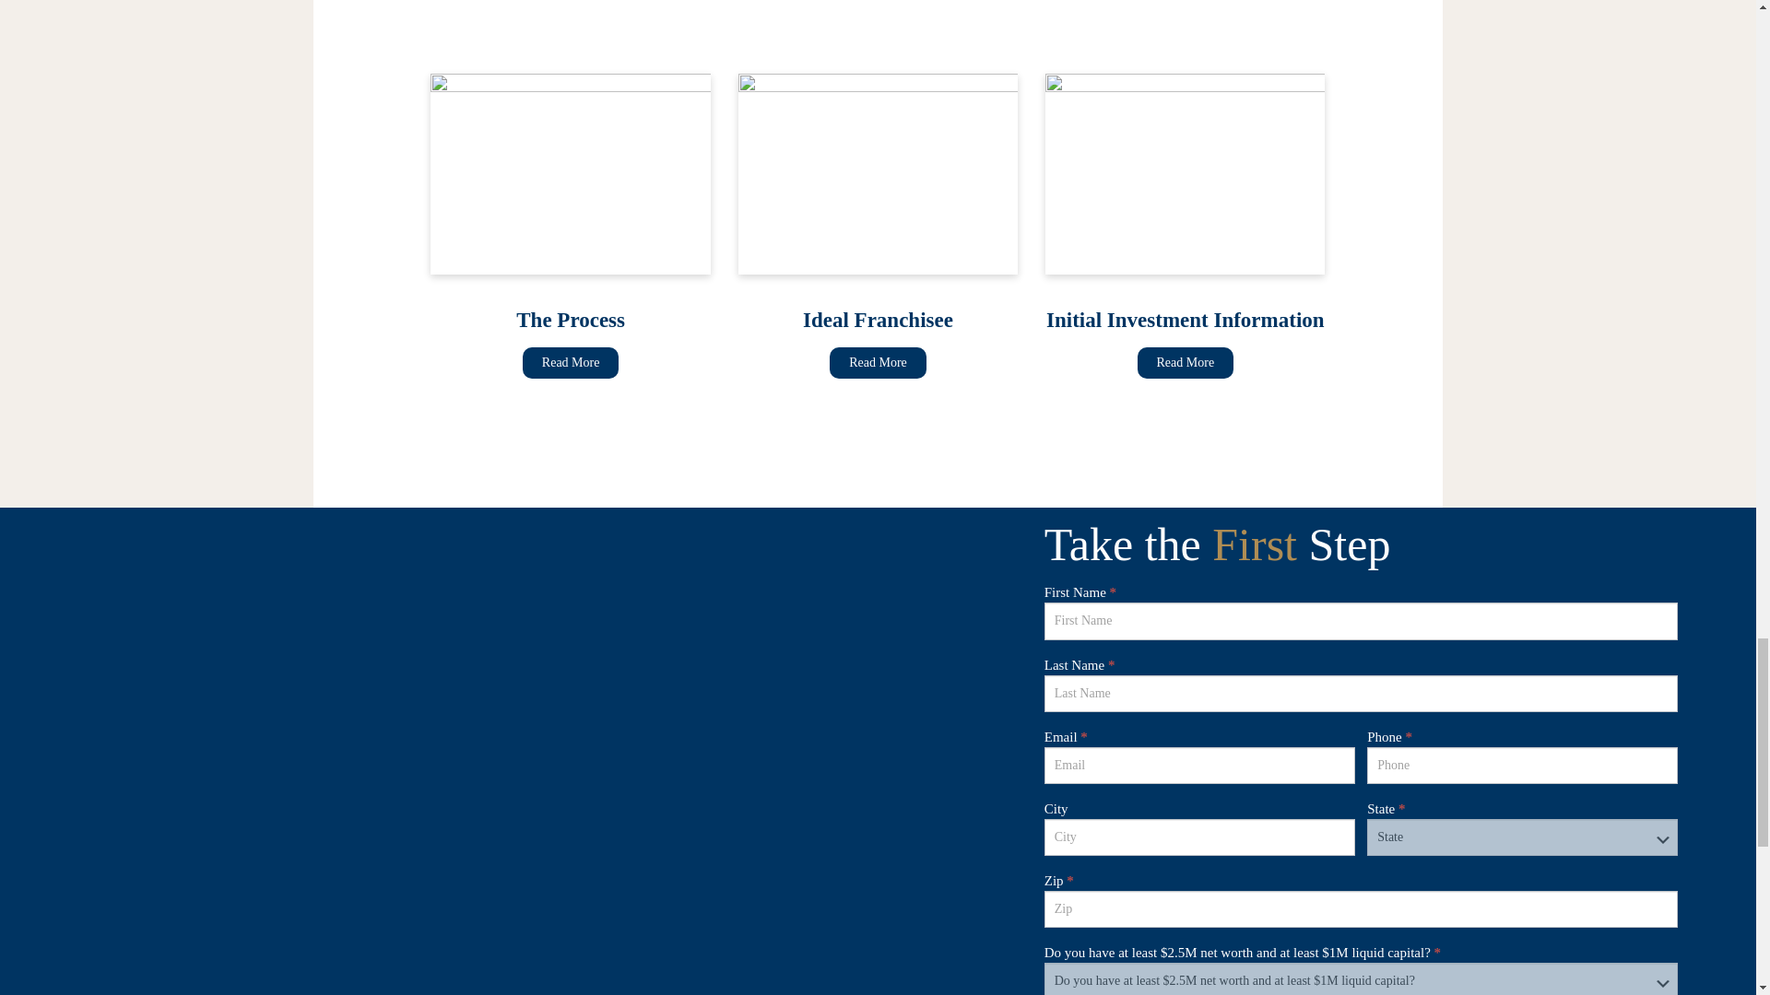  What do you see at coordinates (571, 363) in the screenshot?
I see `Read More` at bounding box center [571, 363].